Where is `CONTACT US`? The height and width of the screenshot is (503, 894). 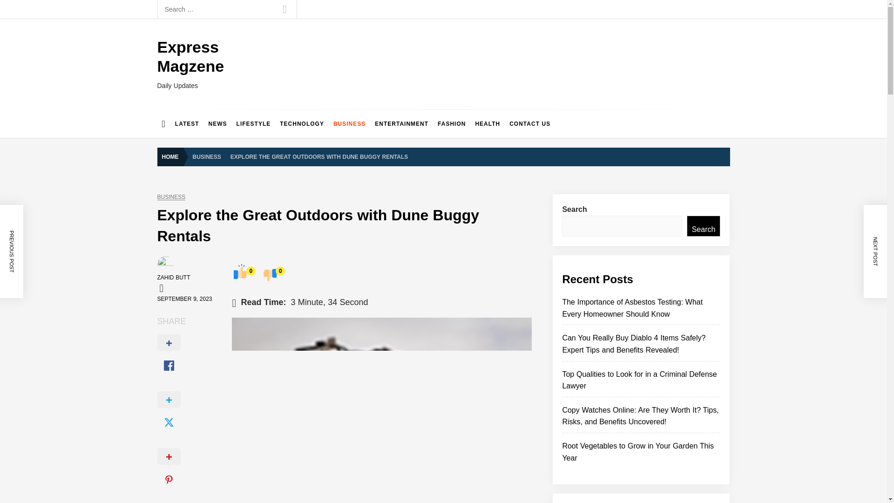
CONTACT US is located at coordinates (530, 124).